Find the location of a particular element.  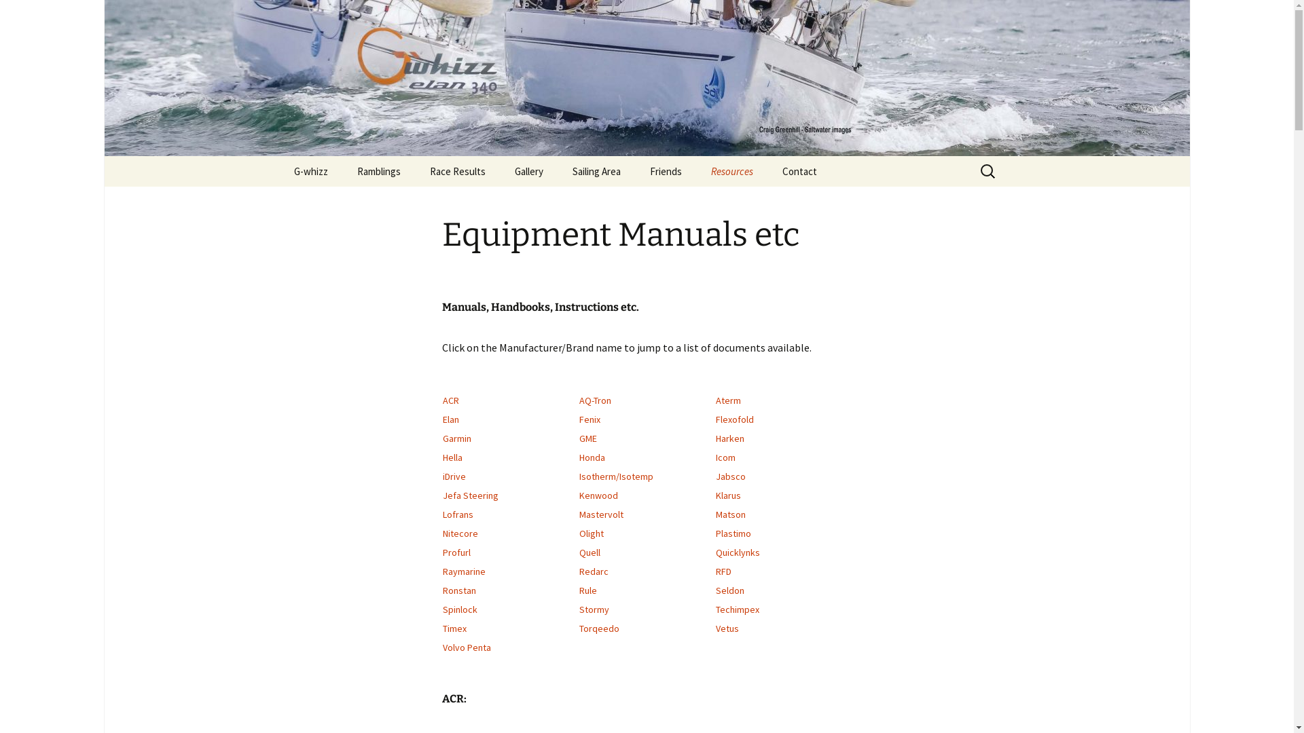

Klarus is located at coordinates (728, 495).